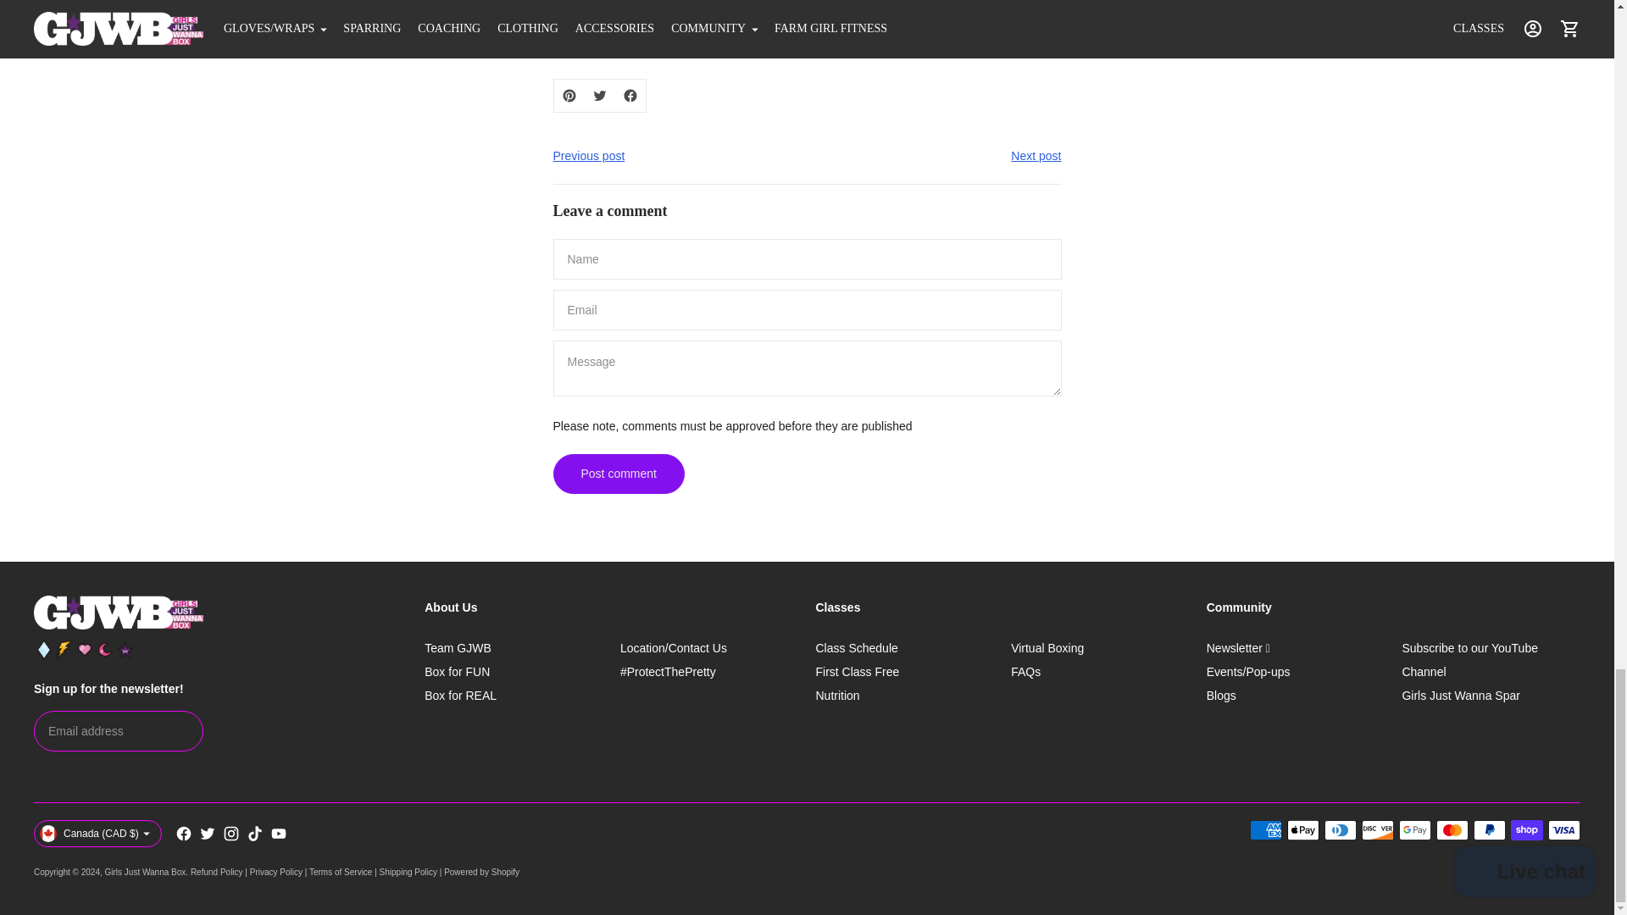 The width and height of the screenshot is (1627, 915). I want to click on Share to Facebook, so click(630, 95).